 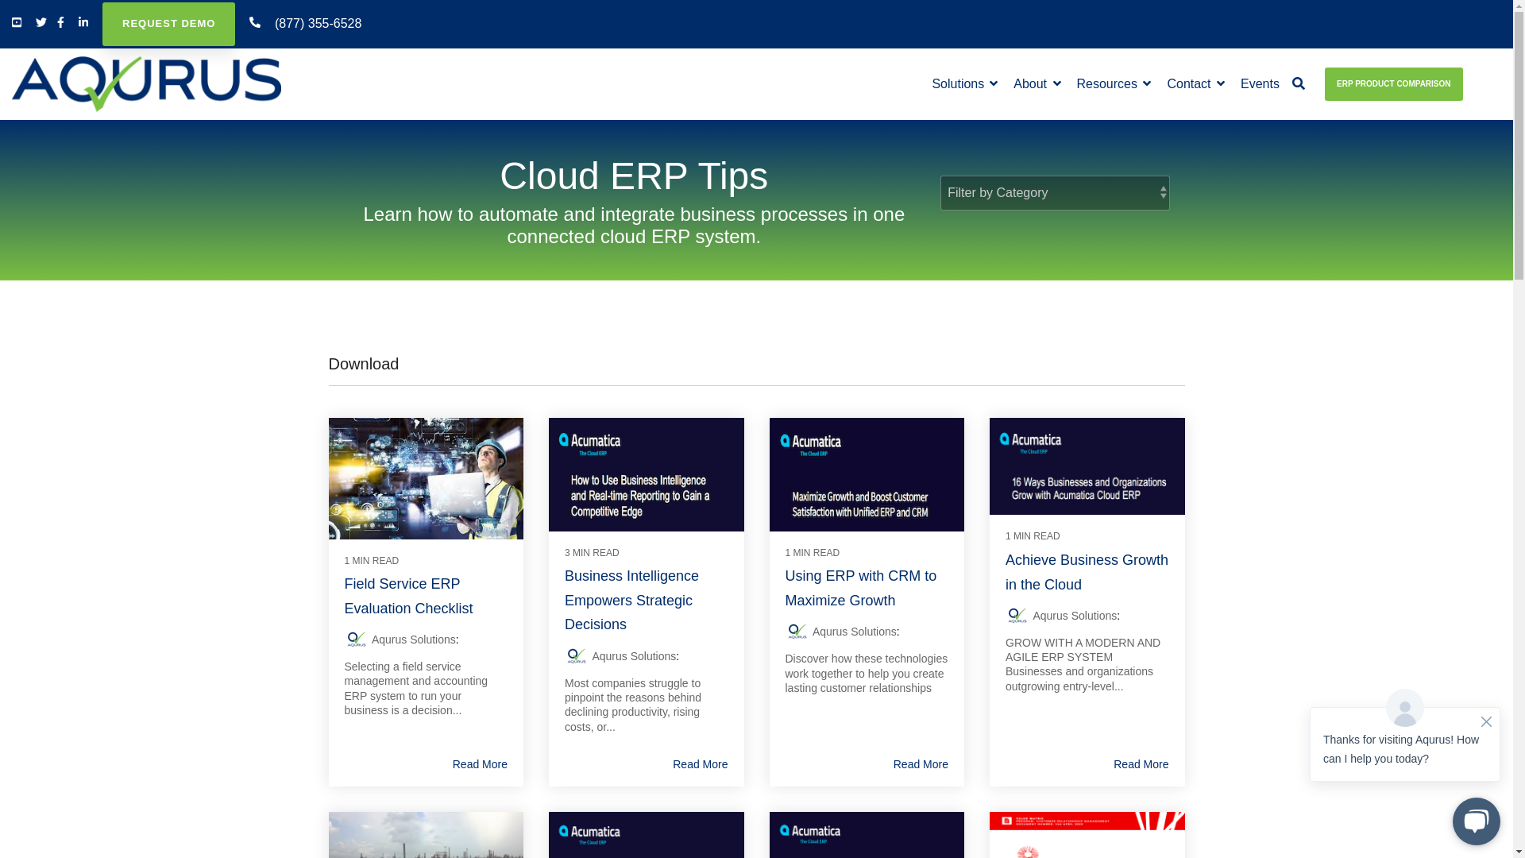 What do you see at coordinates (634, 656) in the screenshot?
I see `Aqurus Solutions` at bounding box center [634, 656].